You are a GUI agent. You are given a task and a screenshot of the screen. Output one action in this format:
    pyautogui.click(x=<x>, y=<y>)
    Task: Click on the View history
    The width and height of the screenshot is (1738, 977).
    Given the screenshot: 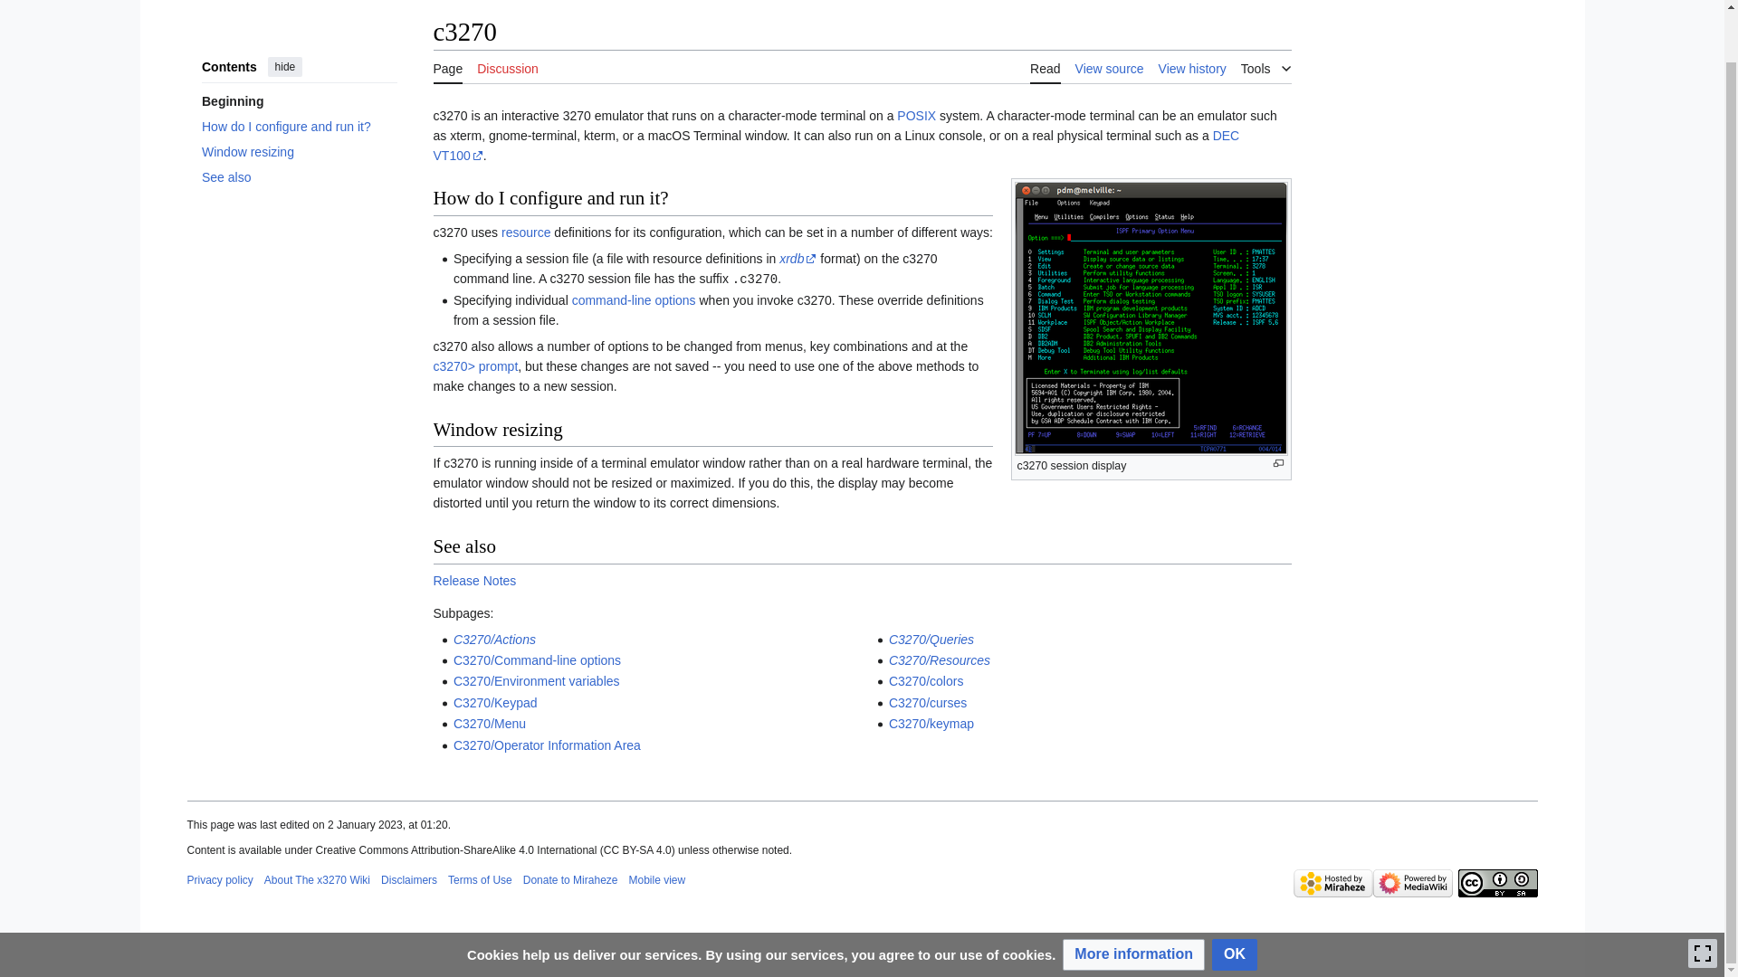 What is the action you would take?
    pyautogui.click(x=1193, y=67)
    